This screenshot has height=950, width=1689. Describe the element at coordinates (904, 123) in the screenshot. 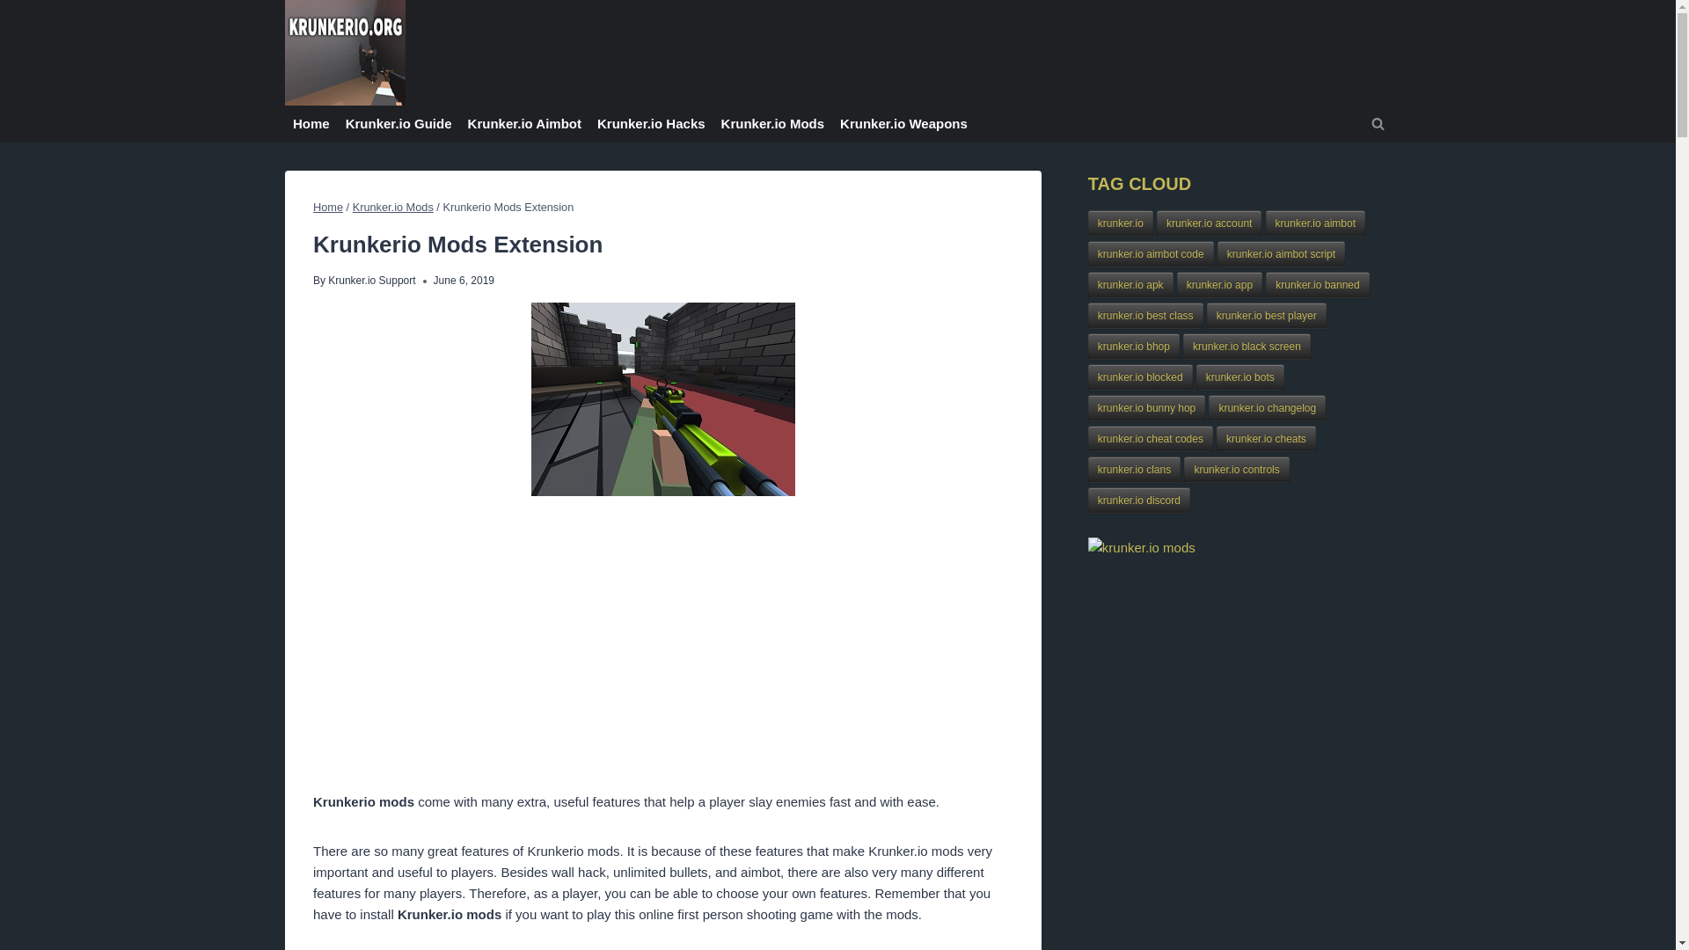

I see `Krunker.io Weapons` at that location.